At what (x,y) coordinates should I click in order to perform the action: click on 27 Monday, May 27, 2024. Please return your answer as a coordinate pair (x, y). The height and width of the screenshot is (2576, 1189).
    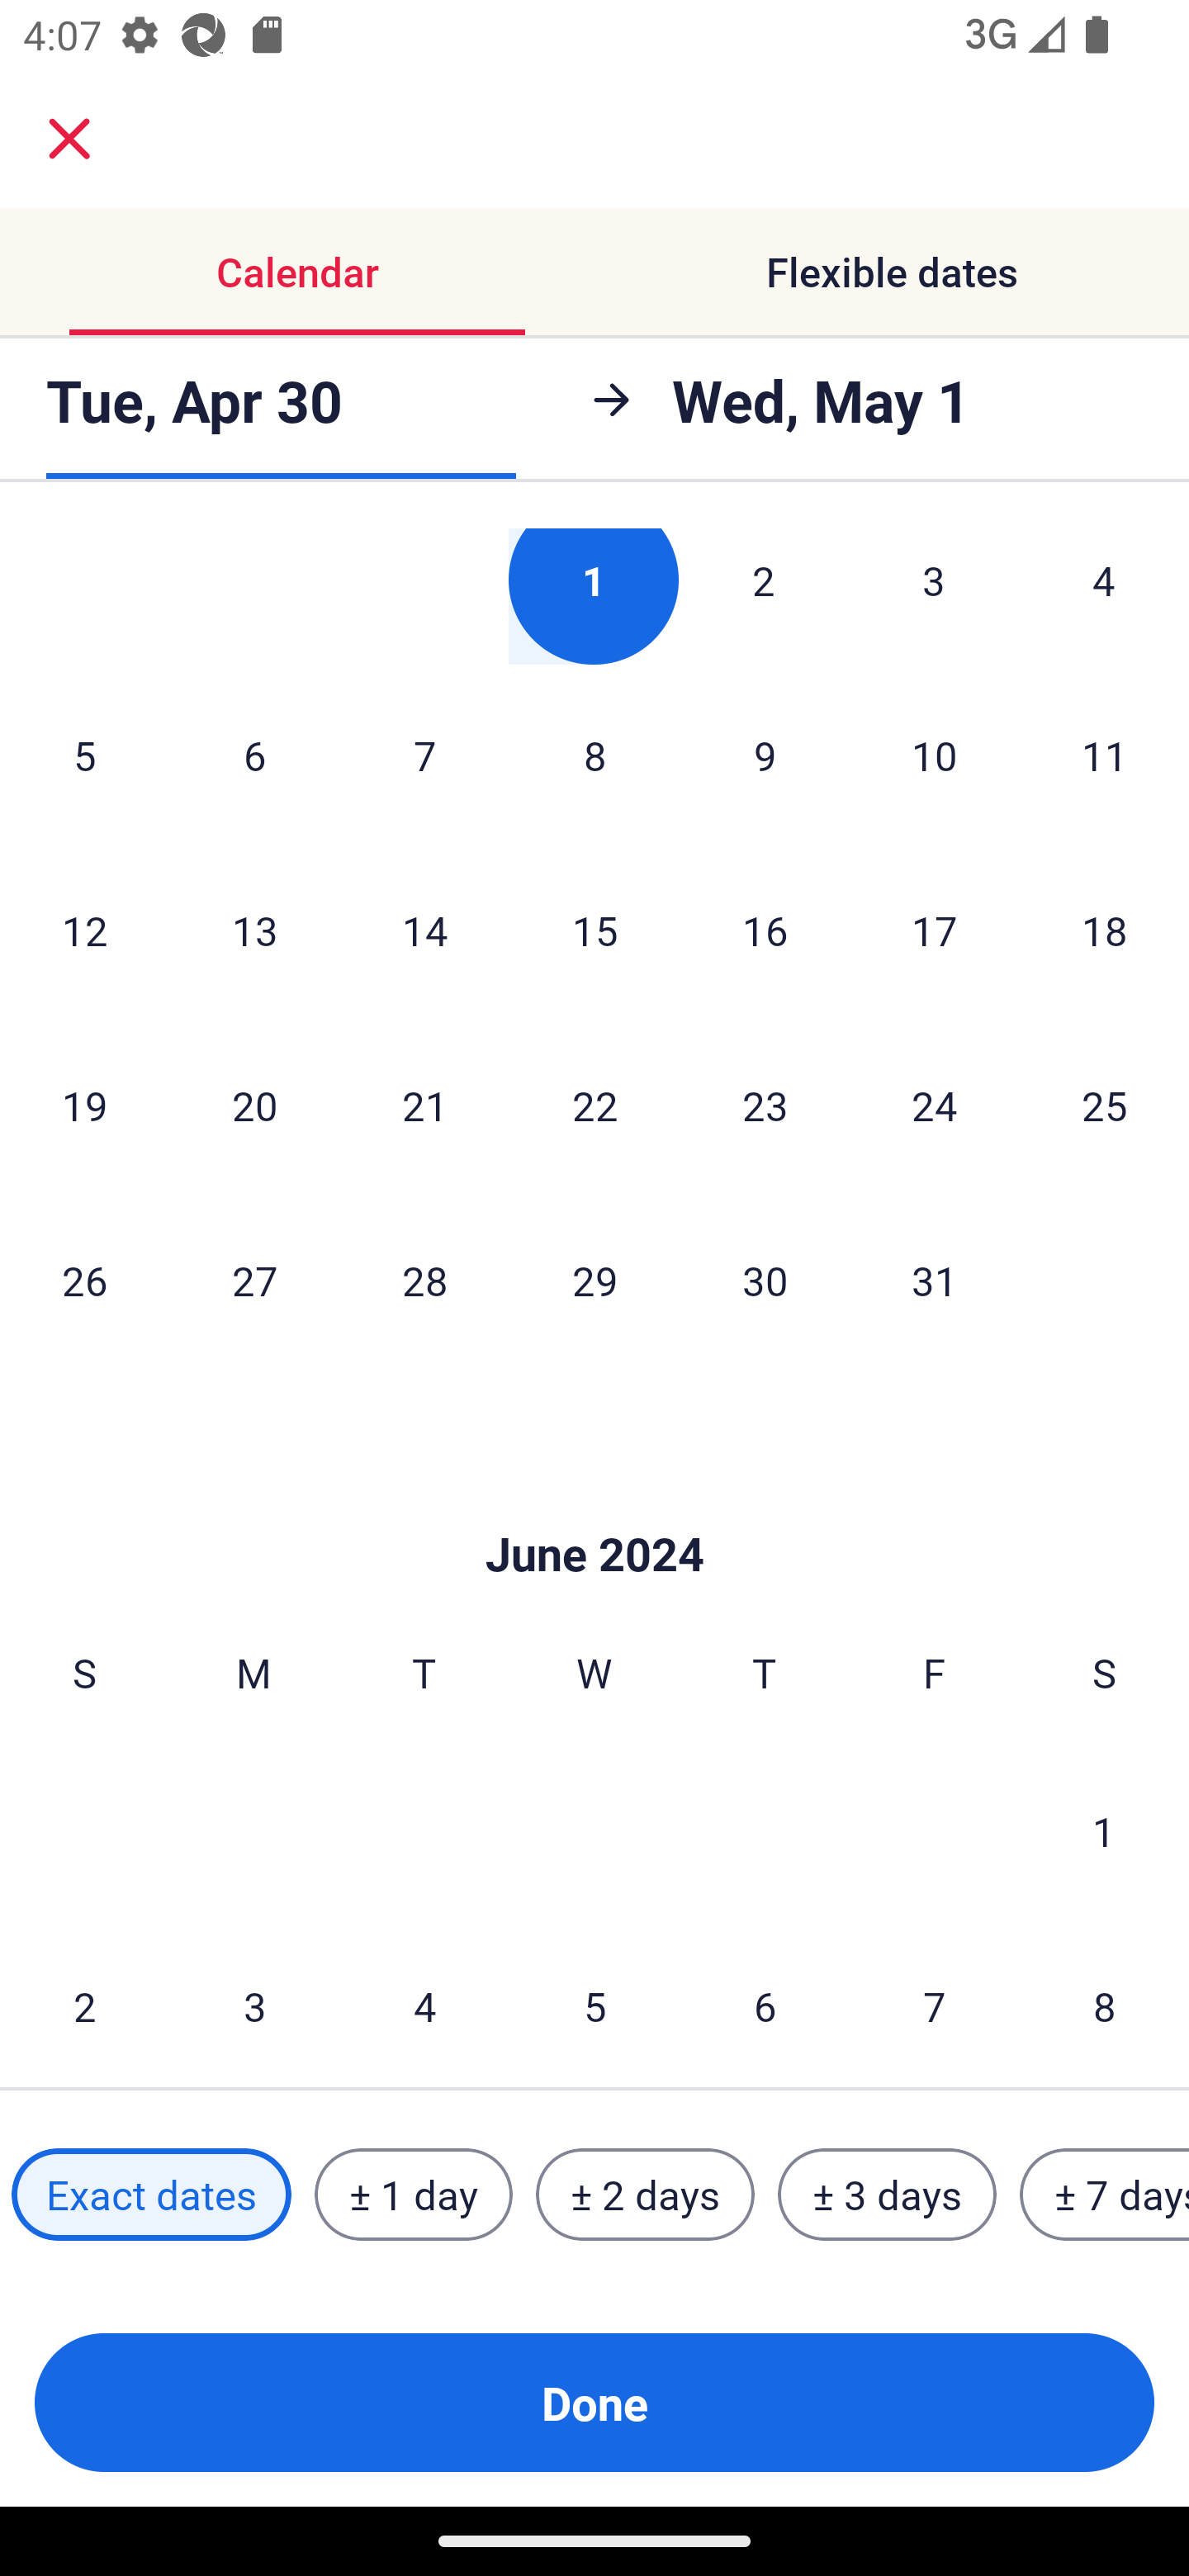
    Looking at the image, I should click on (254, 1280).